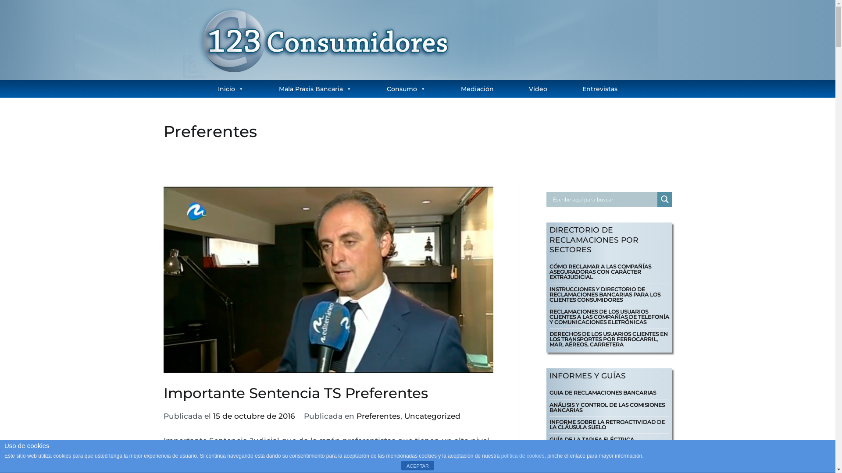 The height and width of the screenshot is (473, 842). What do you see at coordinates (254, 416) in the screenshot?
I see `15 de octubre de 2016` at bounding box center [254, 416].